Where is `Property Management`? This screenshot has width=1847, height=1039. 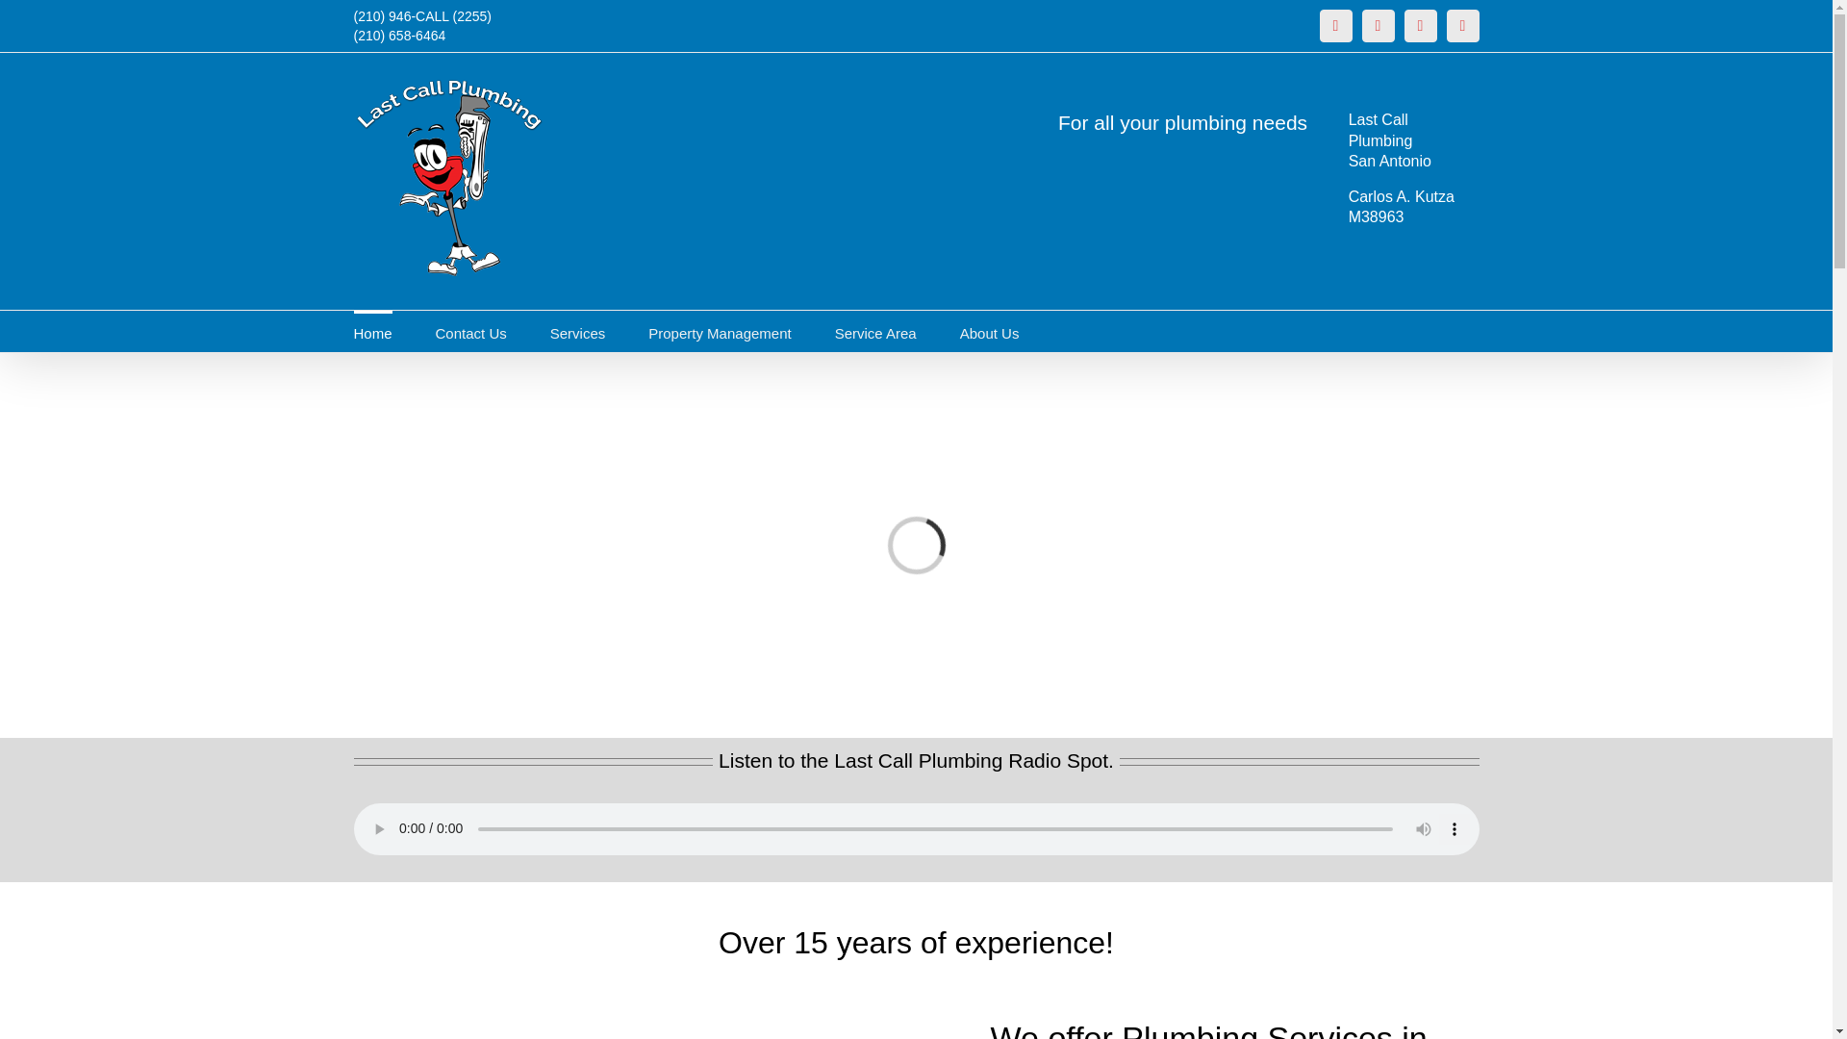 Property Management is located at coordinates (719, 331).